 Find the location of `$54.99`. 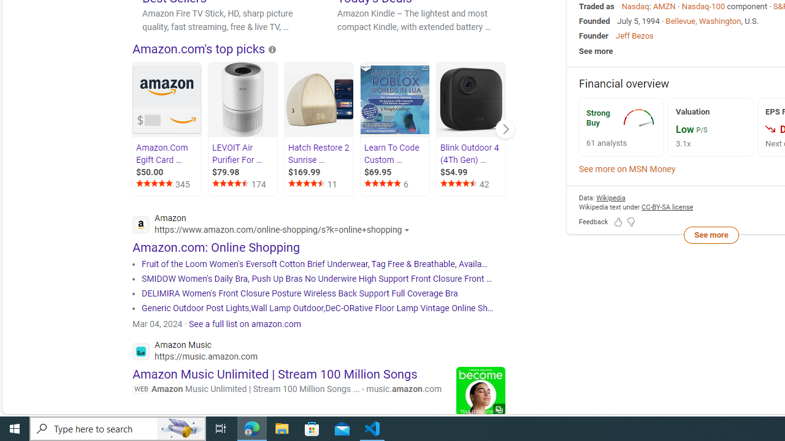

$54.99 is located at coordinates (472, 172).